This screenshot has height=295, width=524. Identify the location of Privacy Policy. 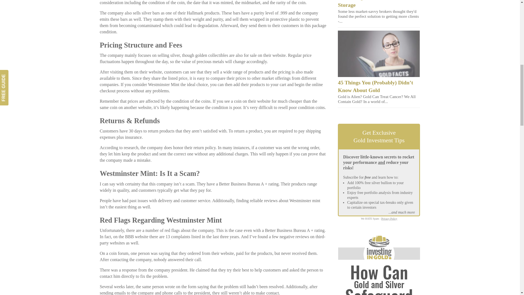
(389, 219).